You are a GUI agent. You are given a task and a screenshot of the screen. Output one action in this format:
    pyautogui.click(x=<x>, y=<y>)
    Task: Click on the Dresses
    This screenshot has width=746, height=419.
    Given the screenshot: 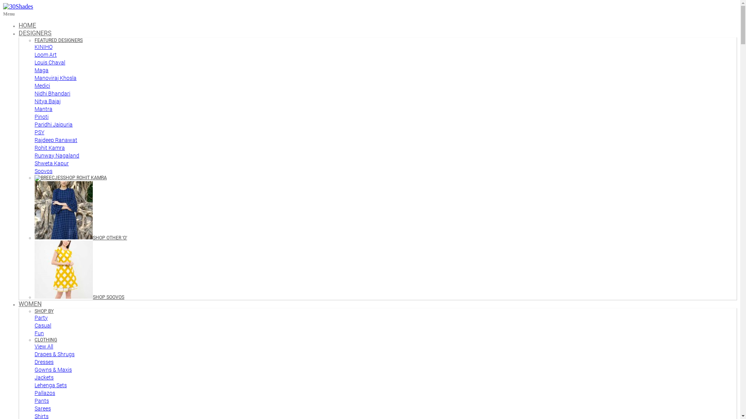 What is the action you would take?
    pyautogui.click(x=44, y=362)
    